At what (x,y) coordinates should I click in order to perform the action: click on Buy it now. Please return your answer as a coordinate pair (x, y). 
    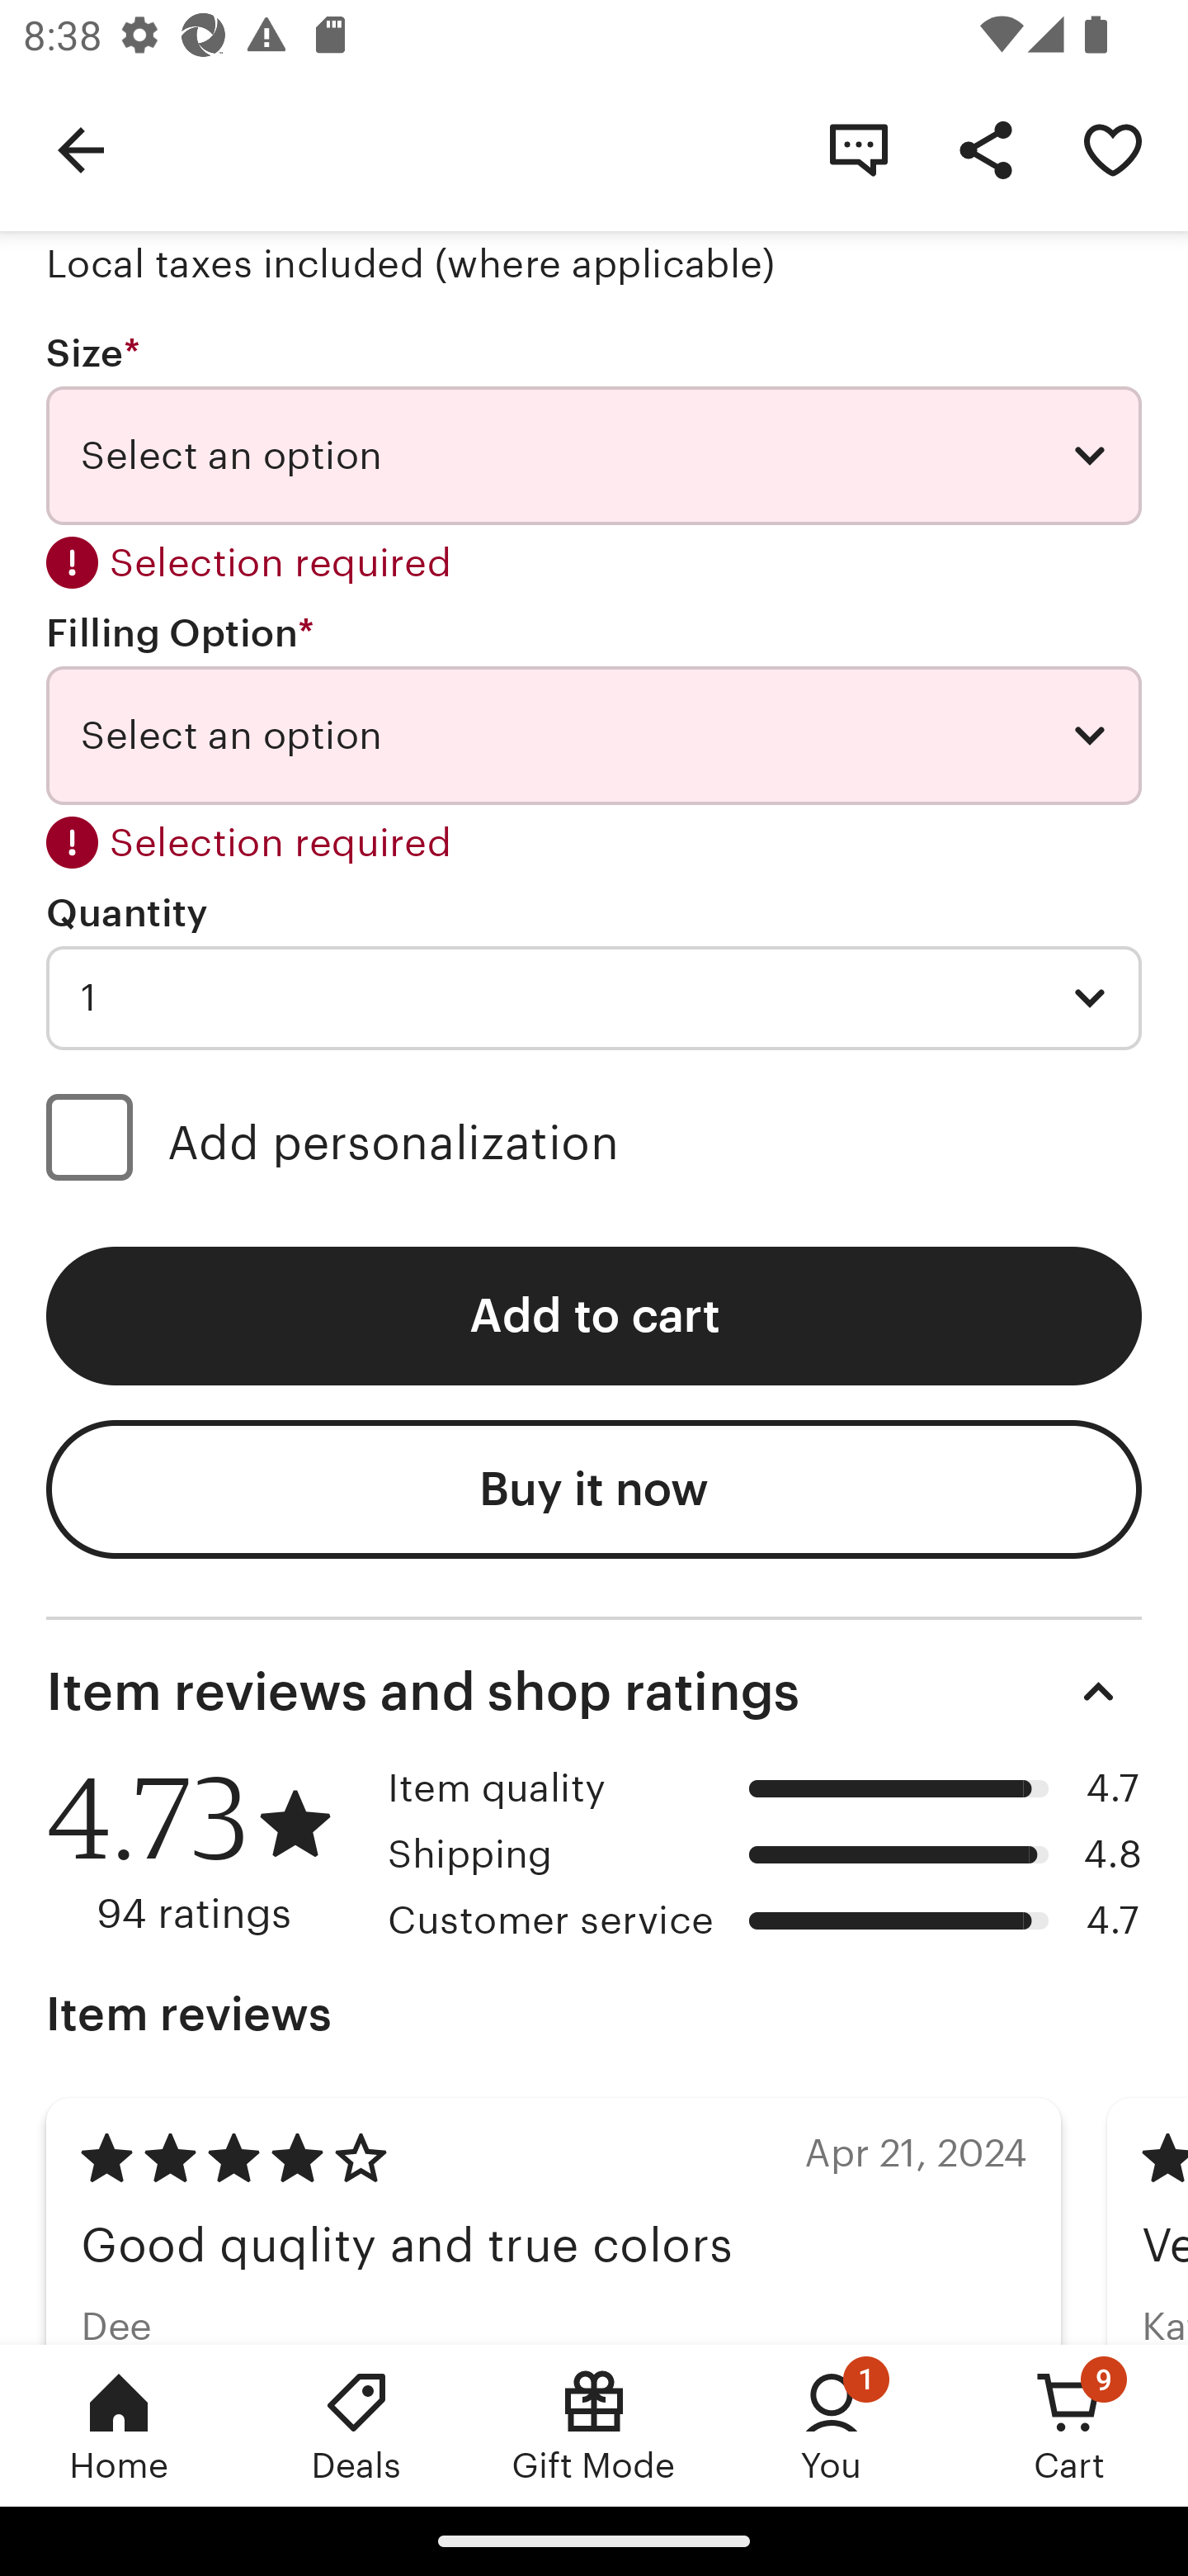
    Looking at the image, I should click on (594, 1489).